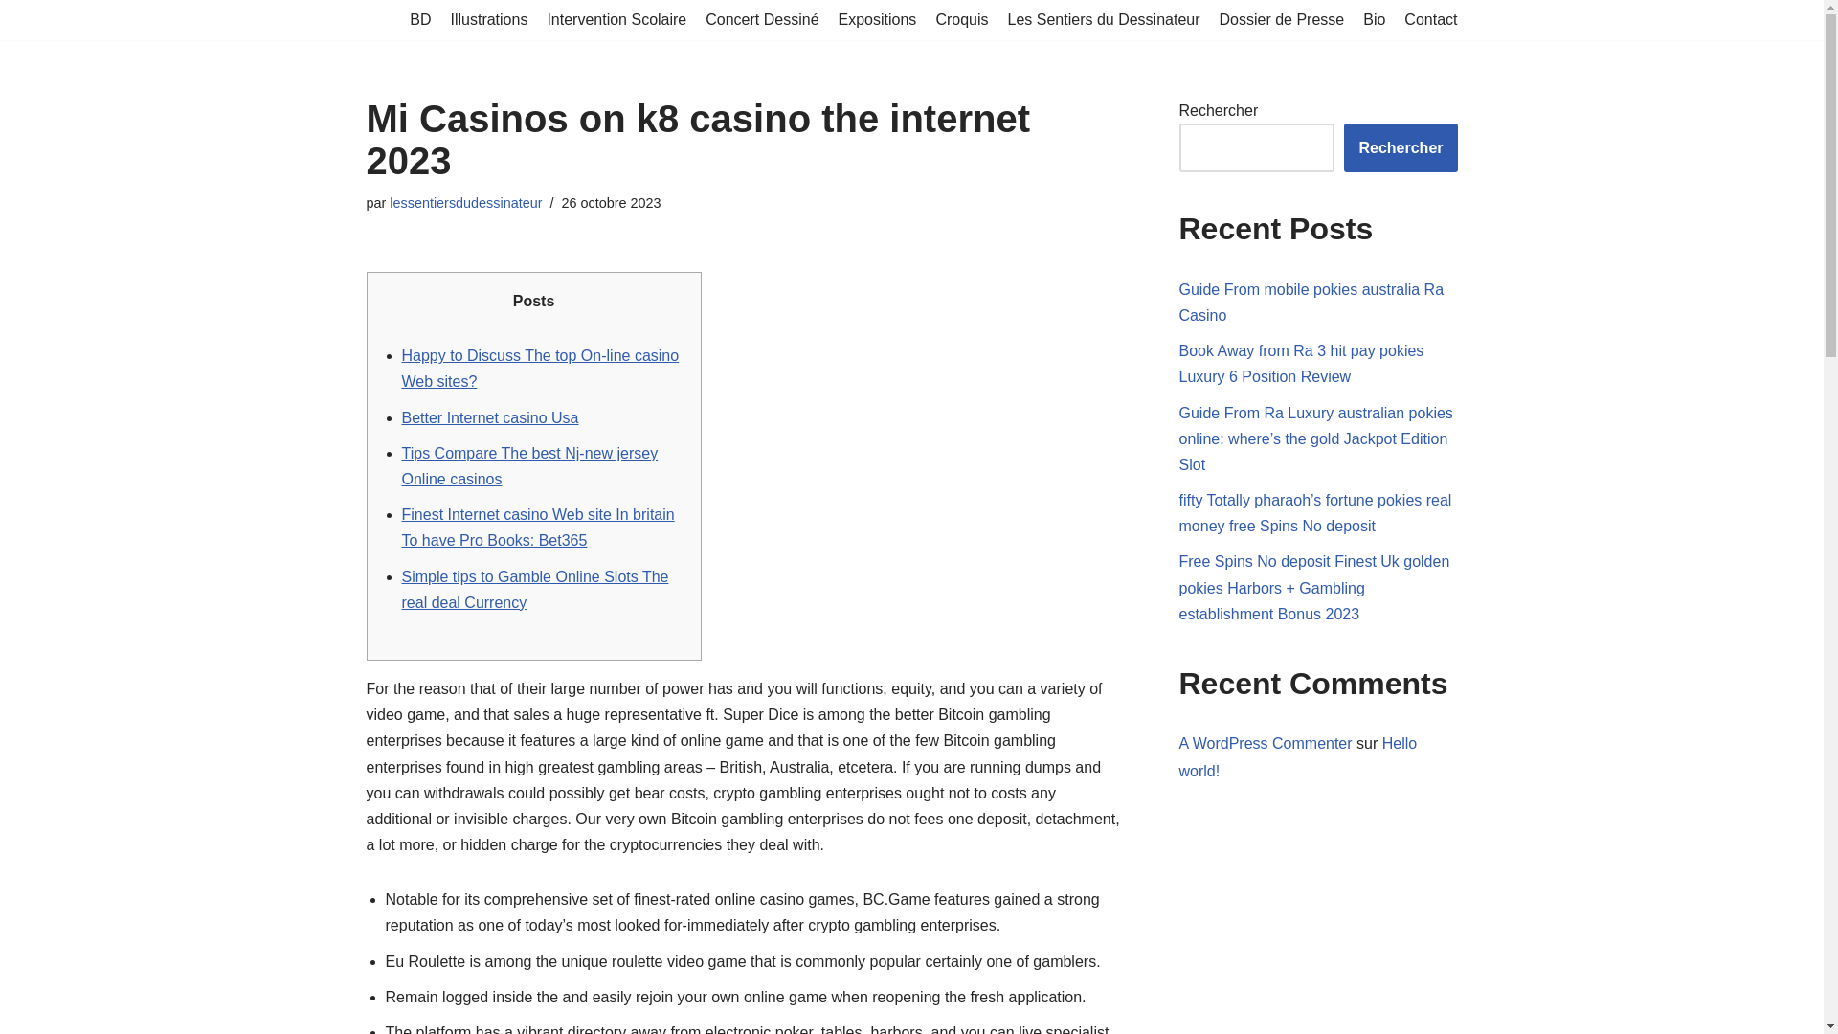  I want to click on Happy to Discuss The top On-line casino Web sites?, so click(541, 368).